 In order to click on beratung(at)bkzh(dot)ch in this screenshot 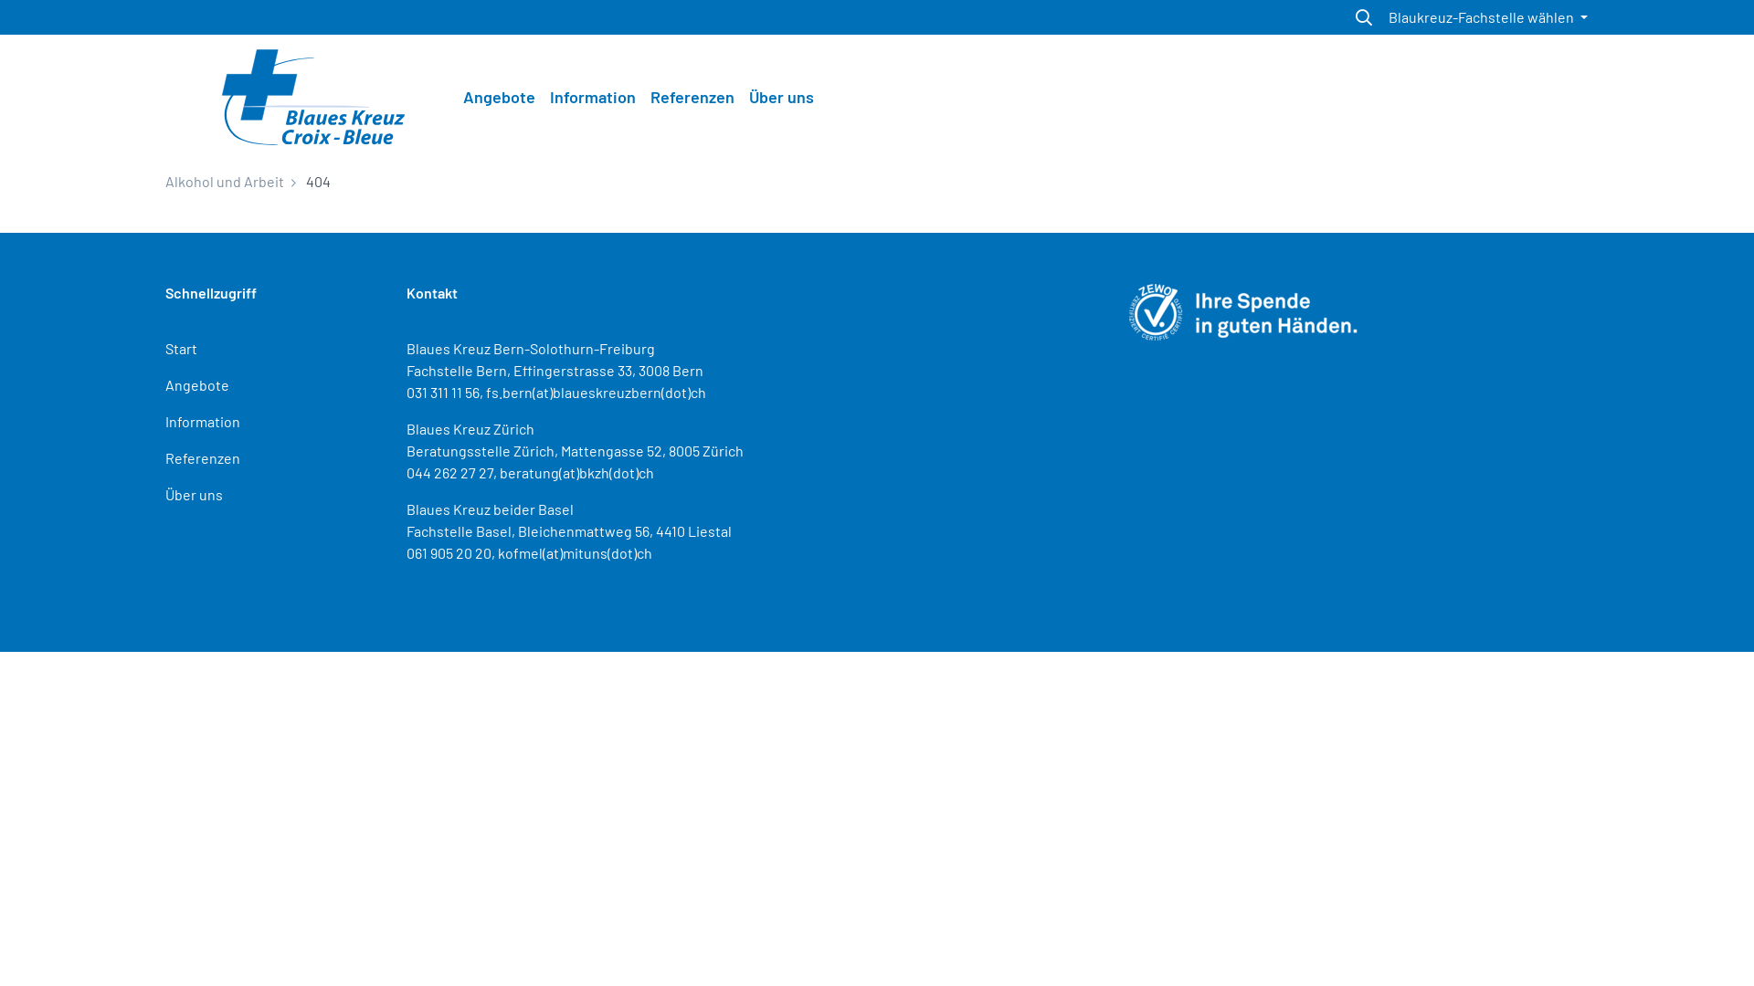, I will do `click(577, 473)`.